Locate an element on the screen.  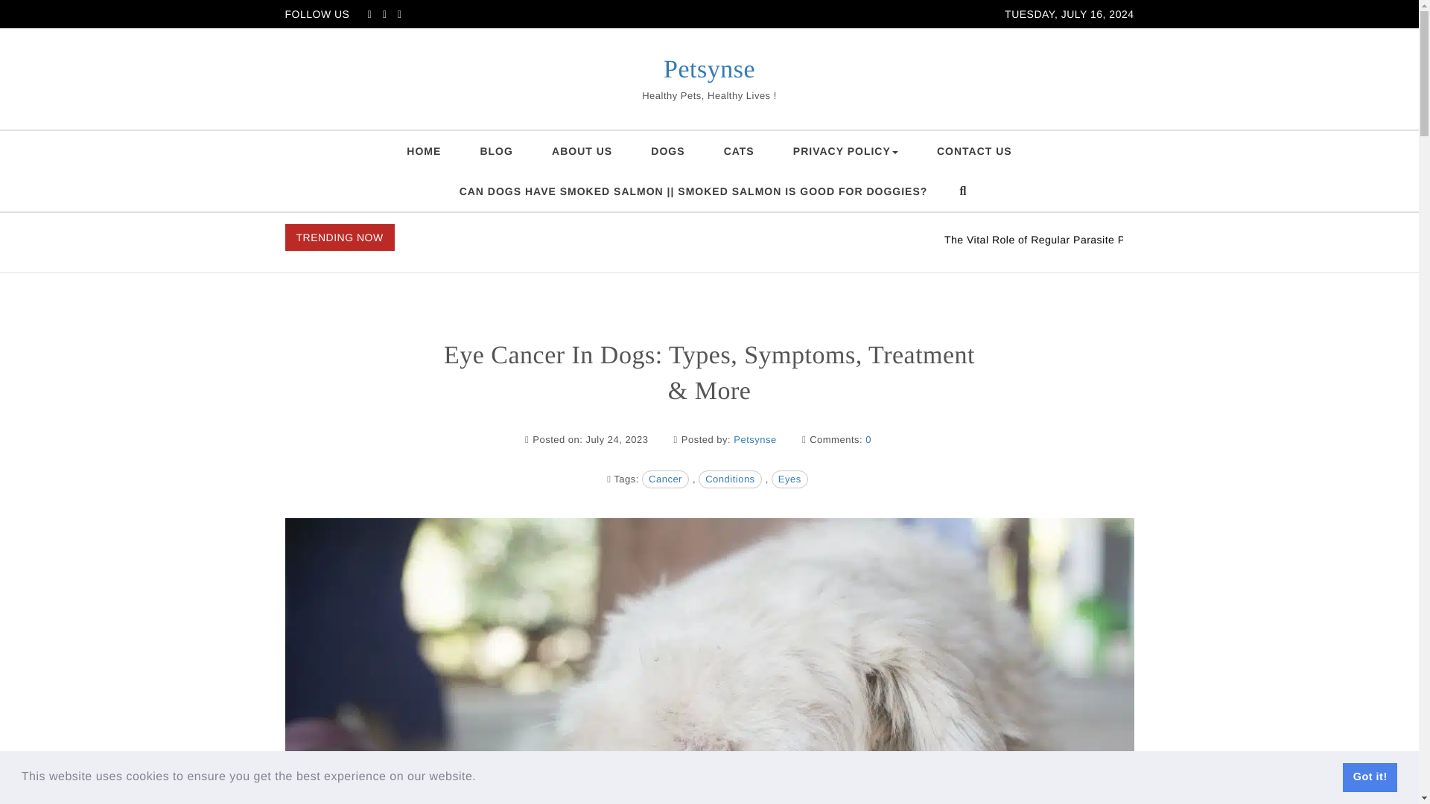
DOGS is located at coordinates (667, 151).